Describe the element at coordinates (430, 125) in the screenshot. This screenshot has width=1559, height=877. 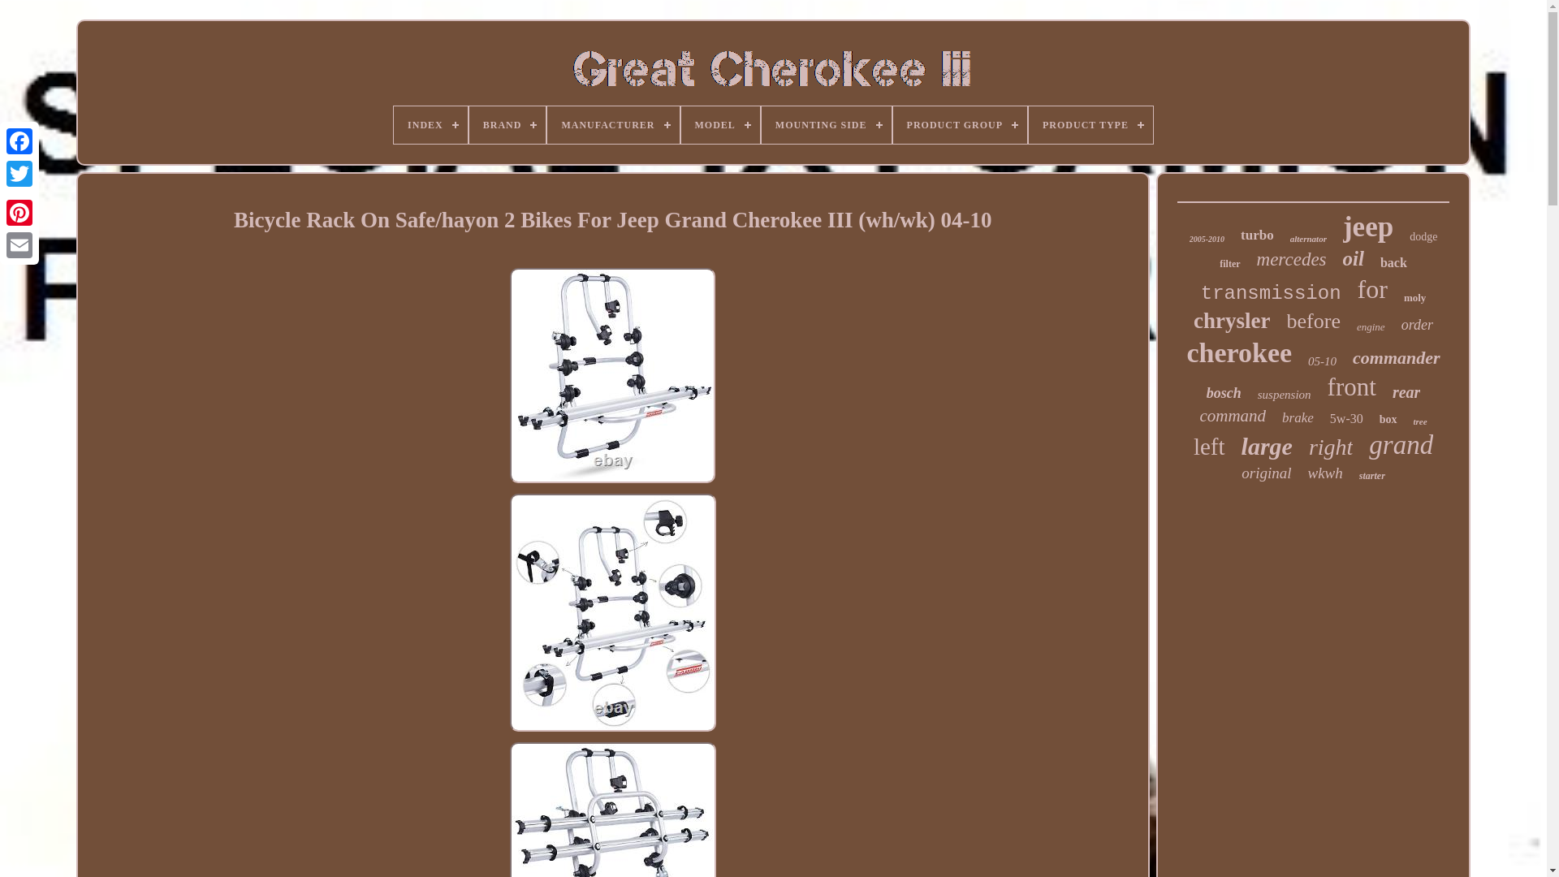
I see `INDEX` at that location.